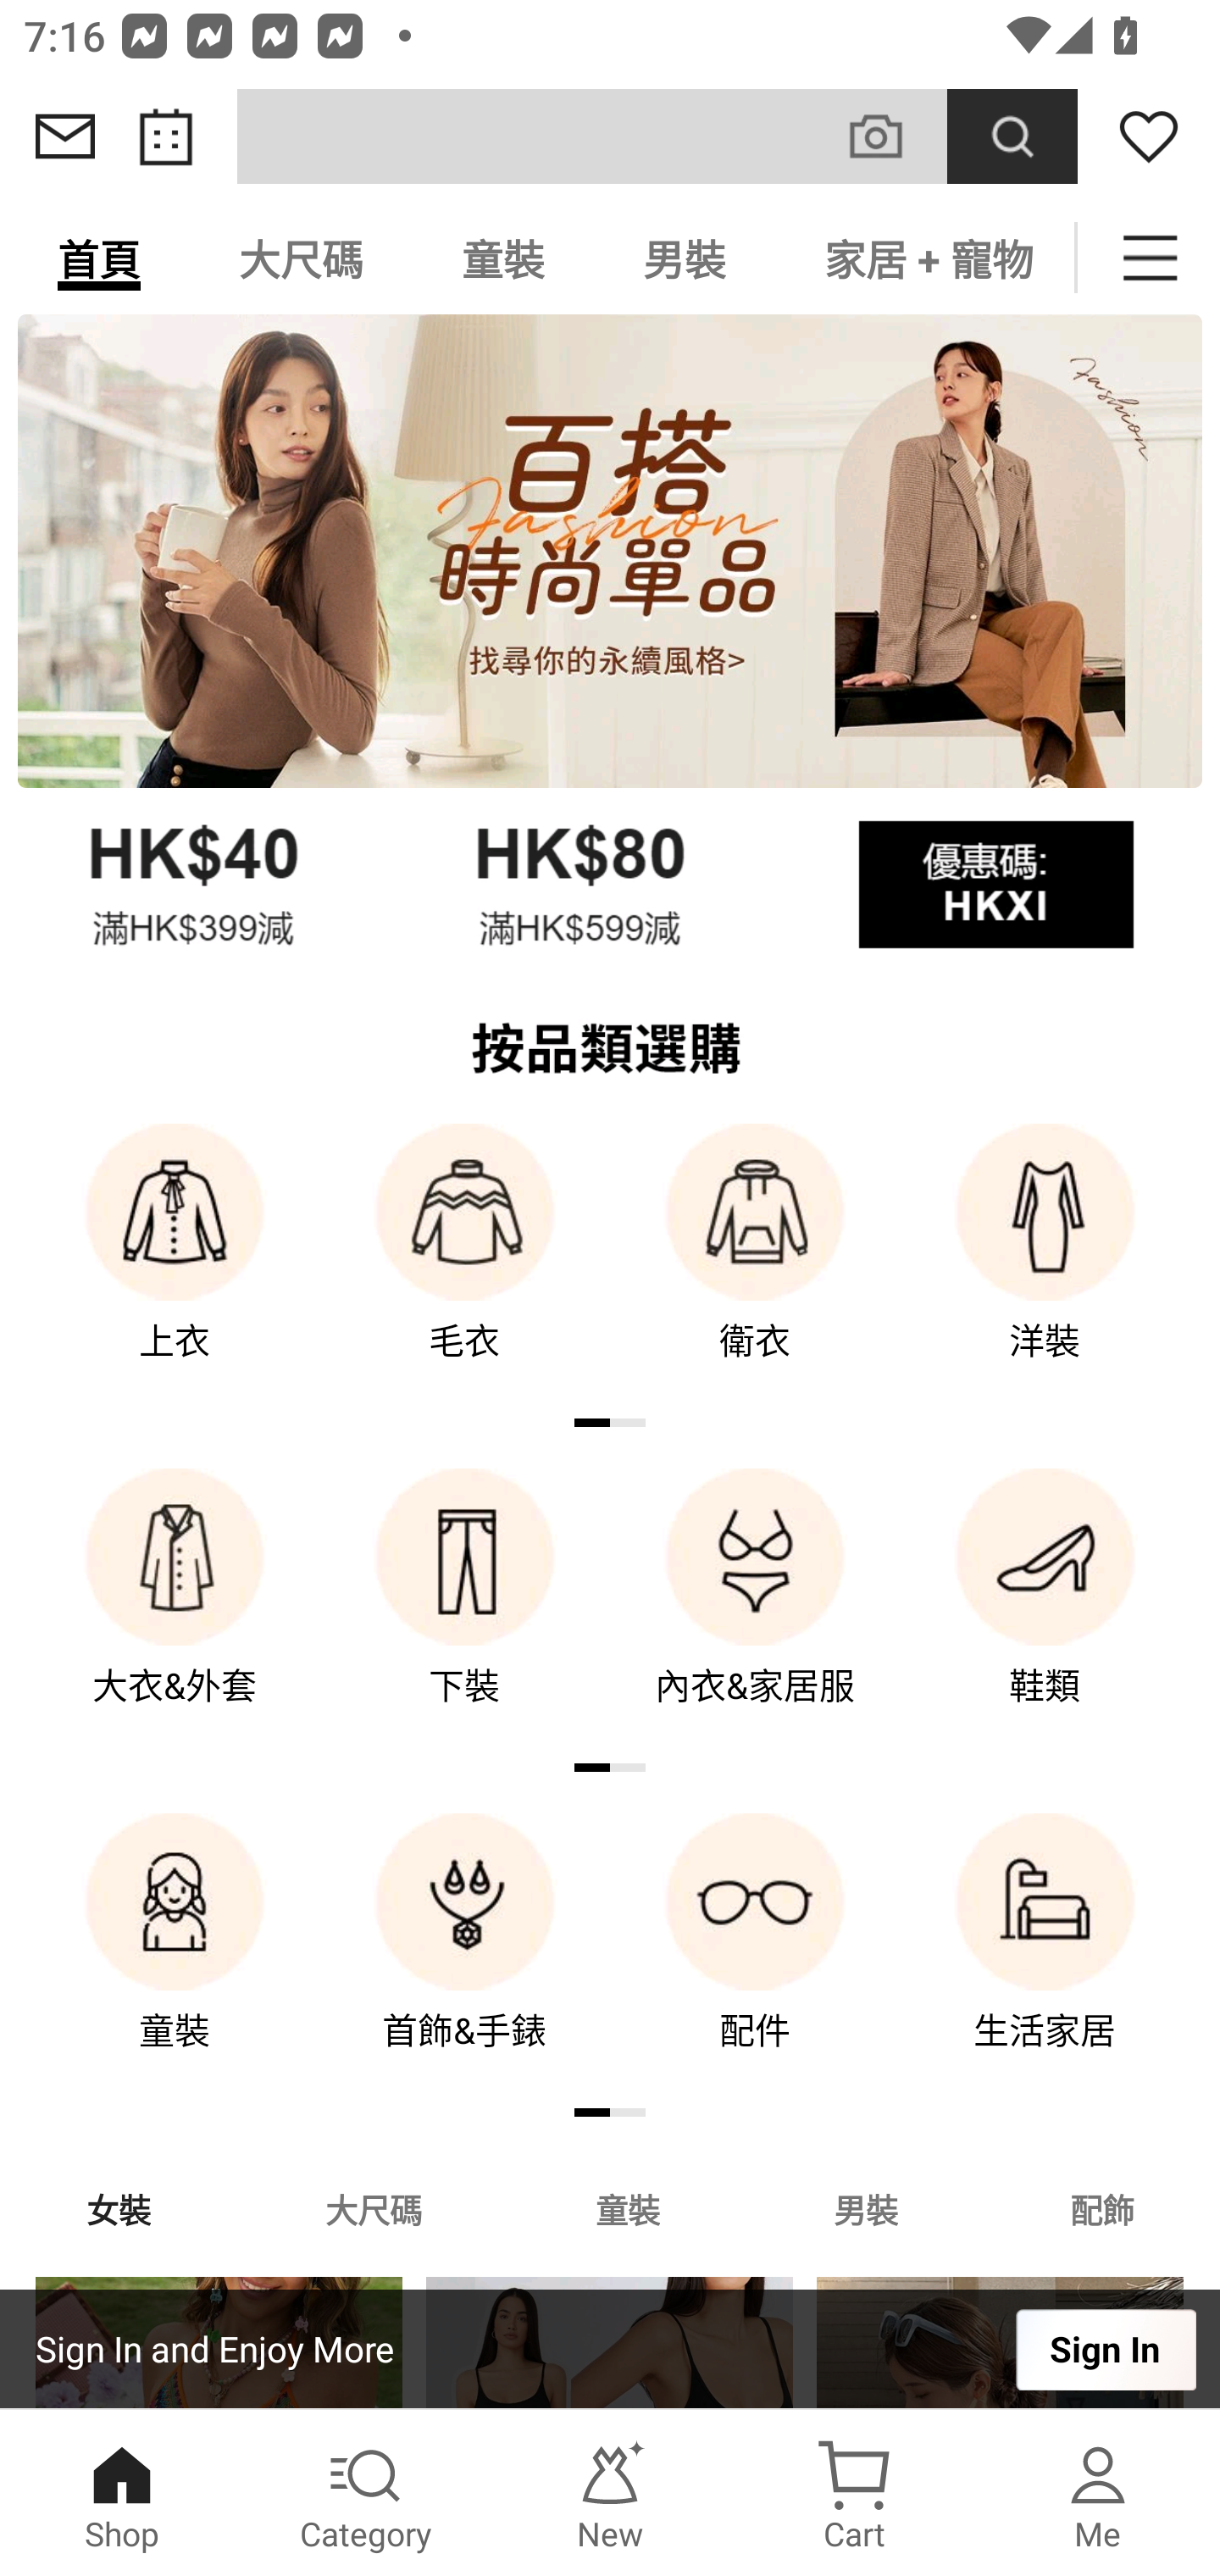 The height and width of the screenshot is (2576, 1220). What do you see at coordinates (755, 1955) in the screenshot?
I see `配件` at bounding box center [755, 1955].